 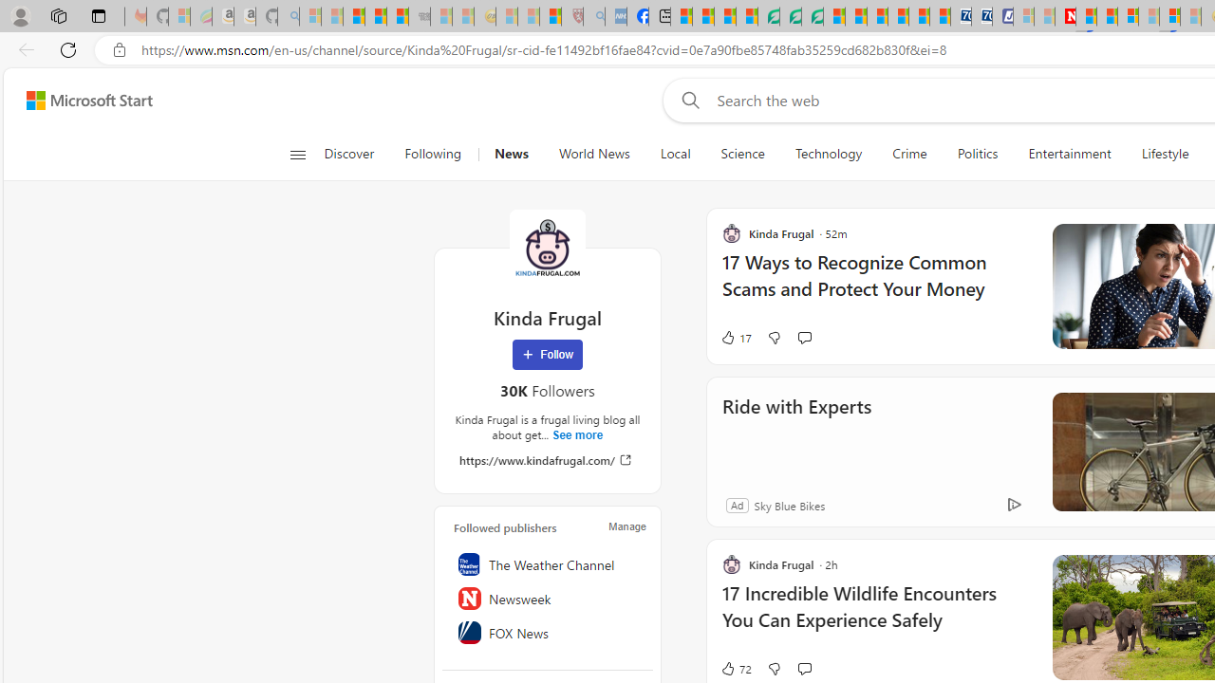 I want to click on Kinda Frugal, so click(x=547, y=247).